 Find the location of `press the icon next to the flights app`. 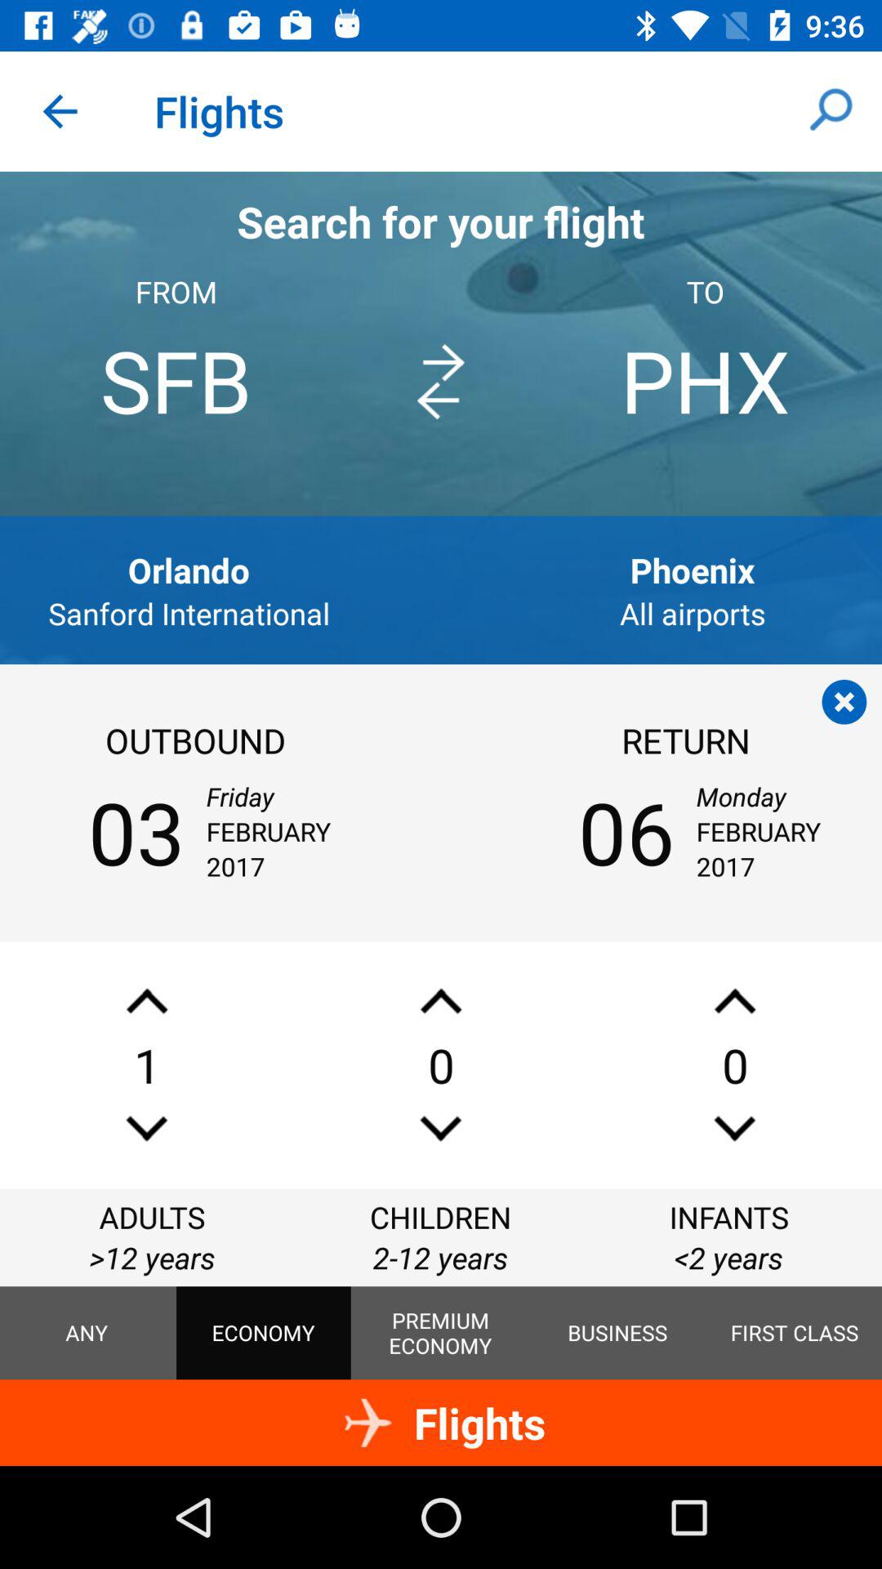

press the icon next to the flights app is located at coordinates (60, 111).